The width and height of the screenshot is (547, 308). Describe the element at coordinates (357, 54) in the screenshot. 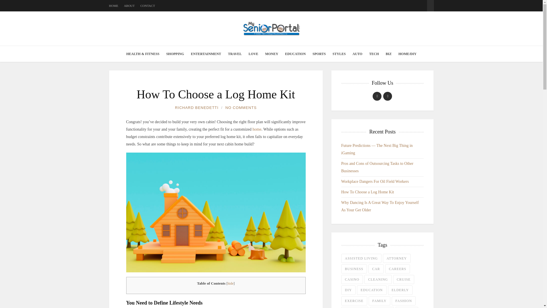

I see `AUTO` at that location.